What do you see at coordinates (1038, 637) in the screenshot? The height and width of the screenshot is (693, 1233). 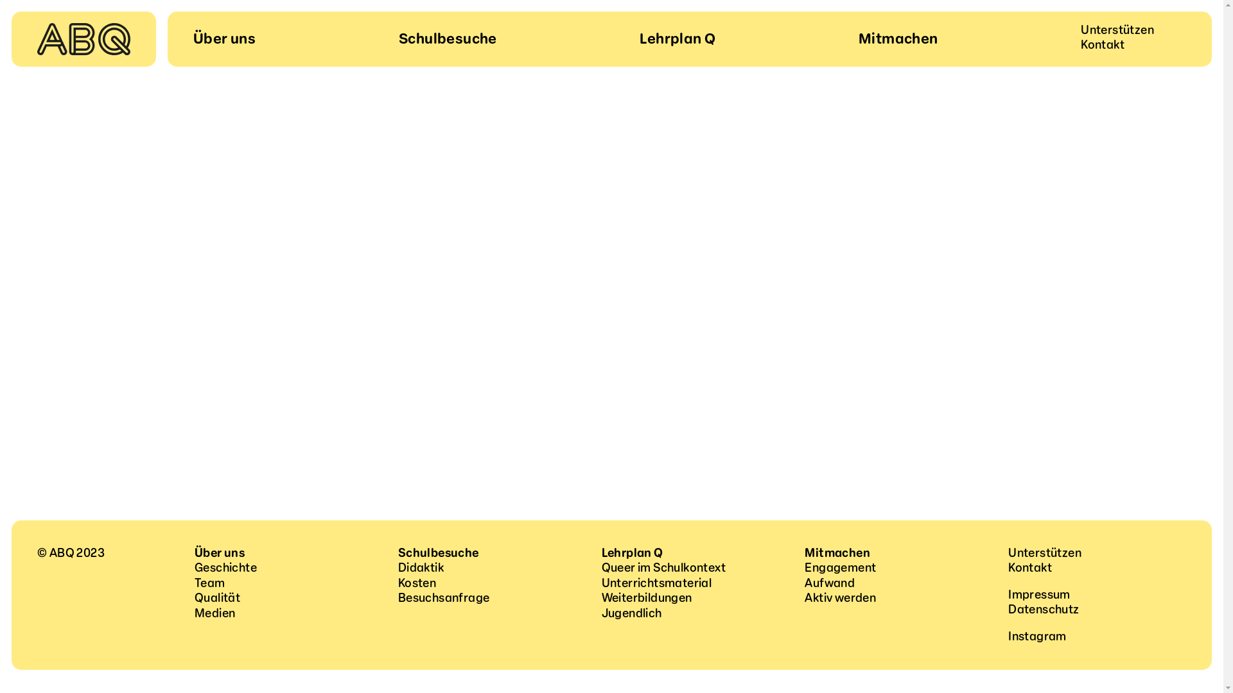 I see `Instagram` at bounding box center [1038, 637].